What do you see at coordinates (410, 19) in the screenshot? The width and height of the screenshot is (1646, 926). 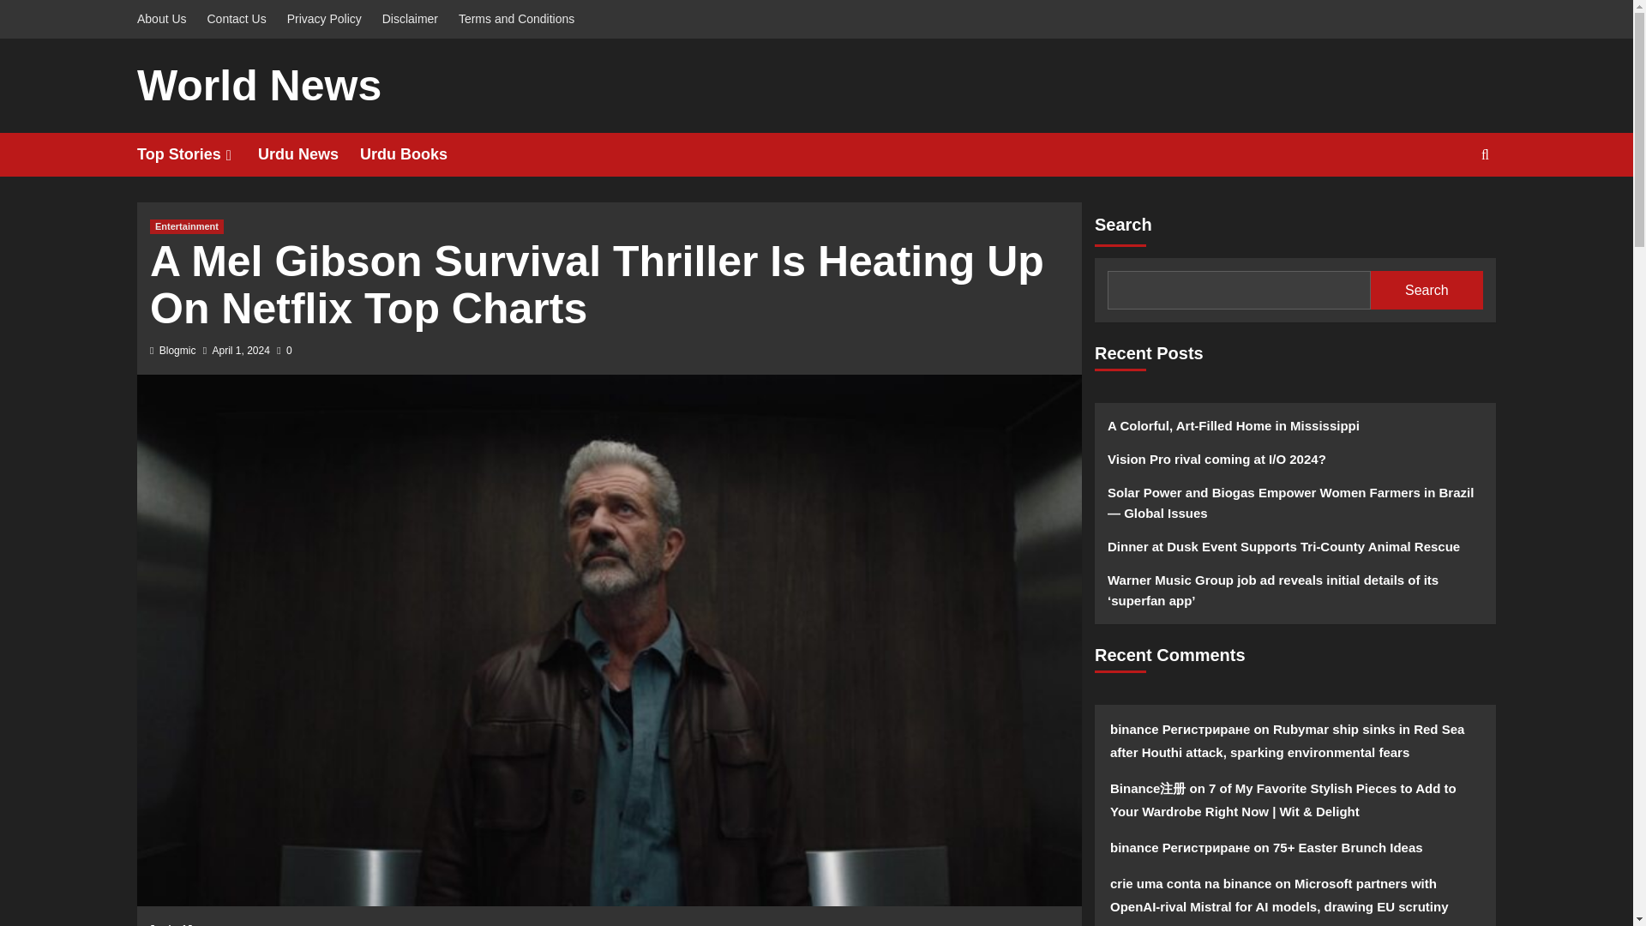 I see `Disclaimer` at bounding box center [410, 19].